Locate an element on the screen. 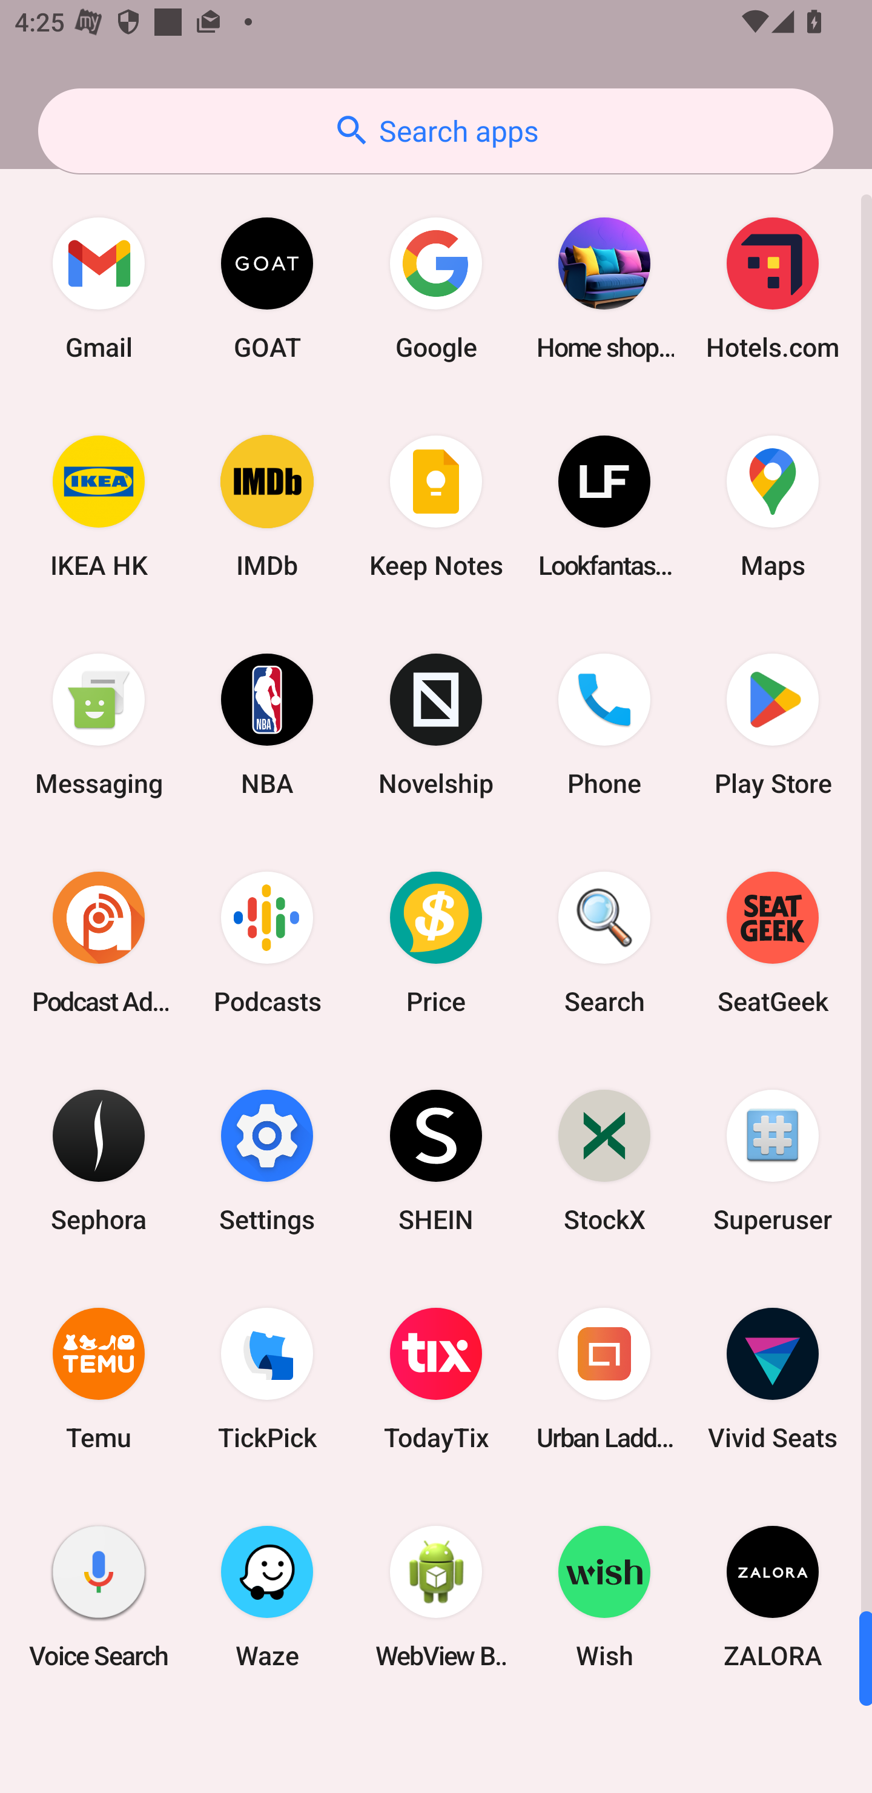 The height and width of the screenshot is (1793, 872). Wish is located at coordinates (604, 1596).